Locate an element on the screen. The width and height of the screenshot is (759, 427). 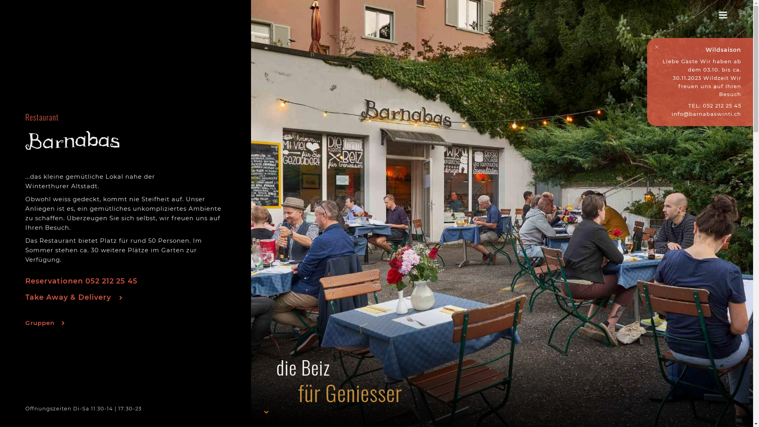
Take Away & Delivery is located at coordinates (74, 297).